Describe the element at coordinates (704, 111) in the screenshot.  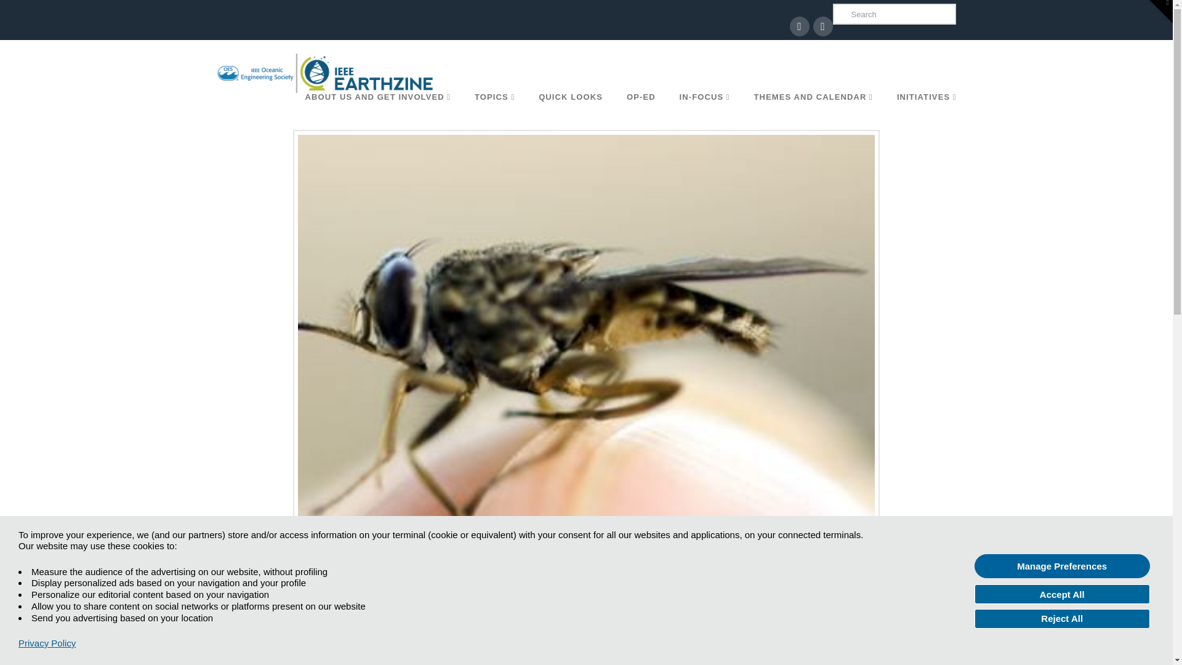
I see `IN-FOCUS` at that location.